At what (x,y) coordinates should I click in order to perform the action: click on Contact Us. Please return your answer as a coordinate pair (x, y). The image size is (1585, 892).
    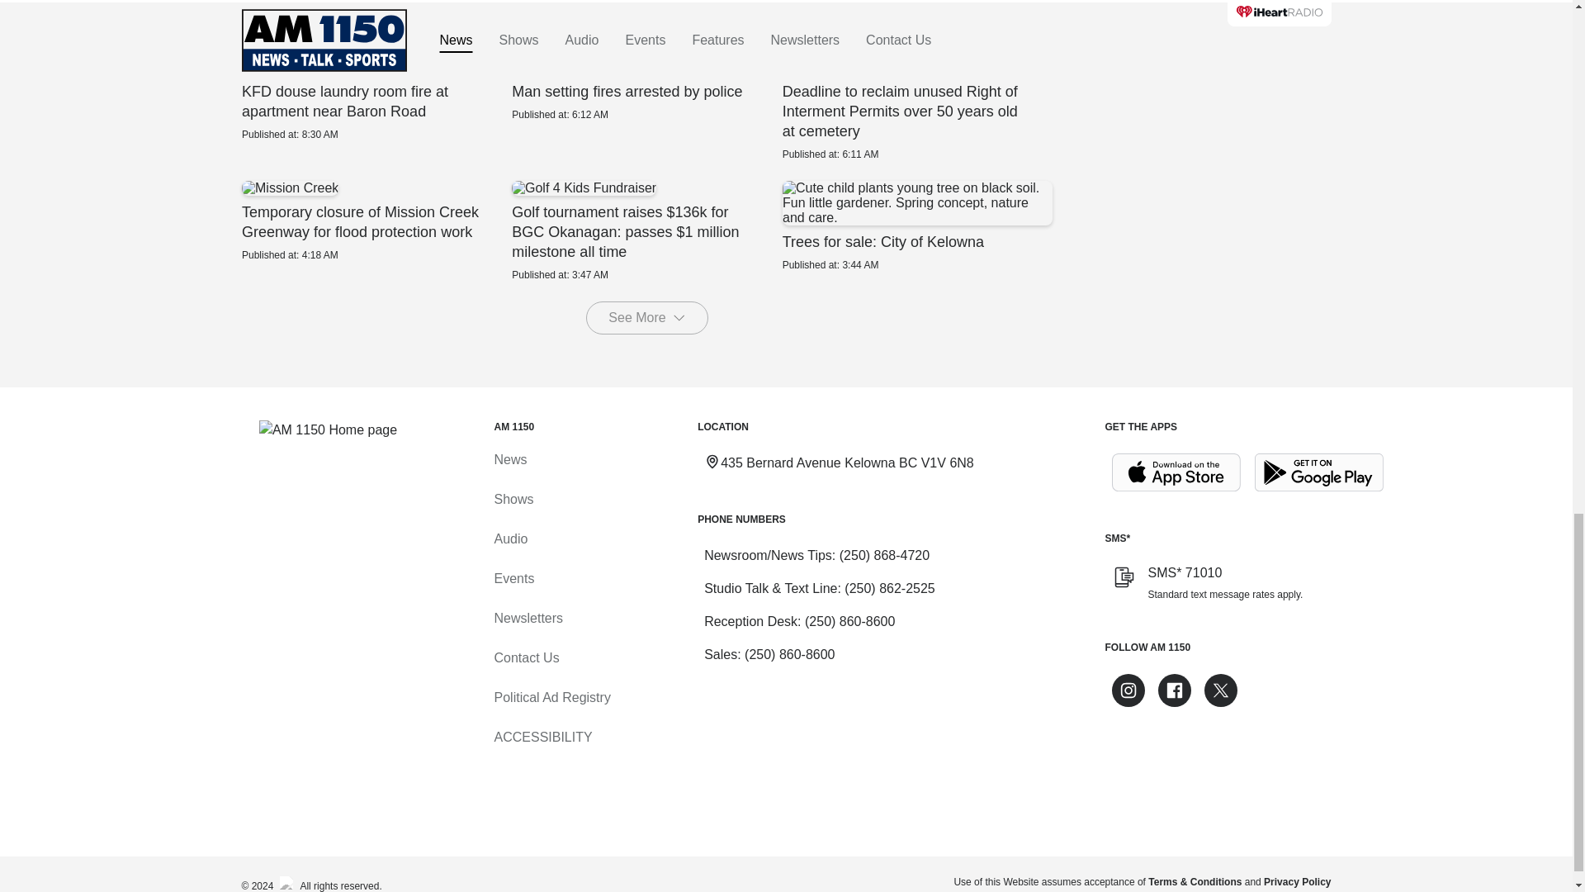
    Looking at the image, I should click on (526, 657).